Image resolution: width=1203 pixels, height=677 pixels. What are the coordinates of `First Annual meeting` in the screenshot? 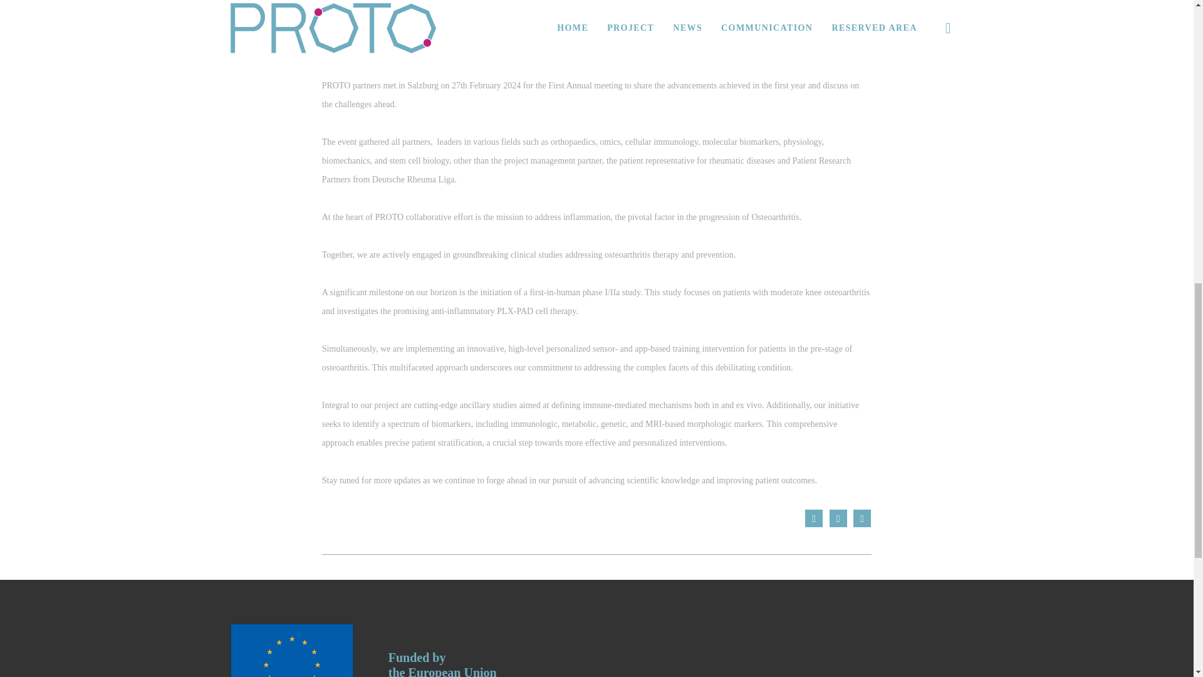 It's located at (838, 518).